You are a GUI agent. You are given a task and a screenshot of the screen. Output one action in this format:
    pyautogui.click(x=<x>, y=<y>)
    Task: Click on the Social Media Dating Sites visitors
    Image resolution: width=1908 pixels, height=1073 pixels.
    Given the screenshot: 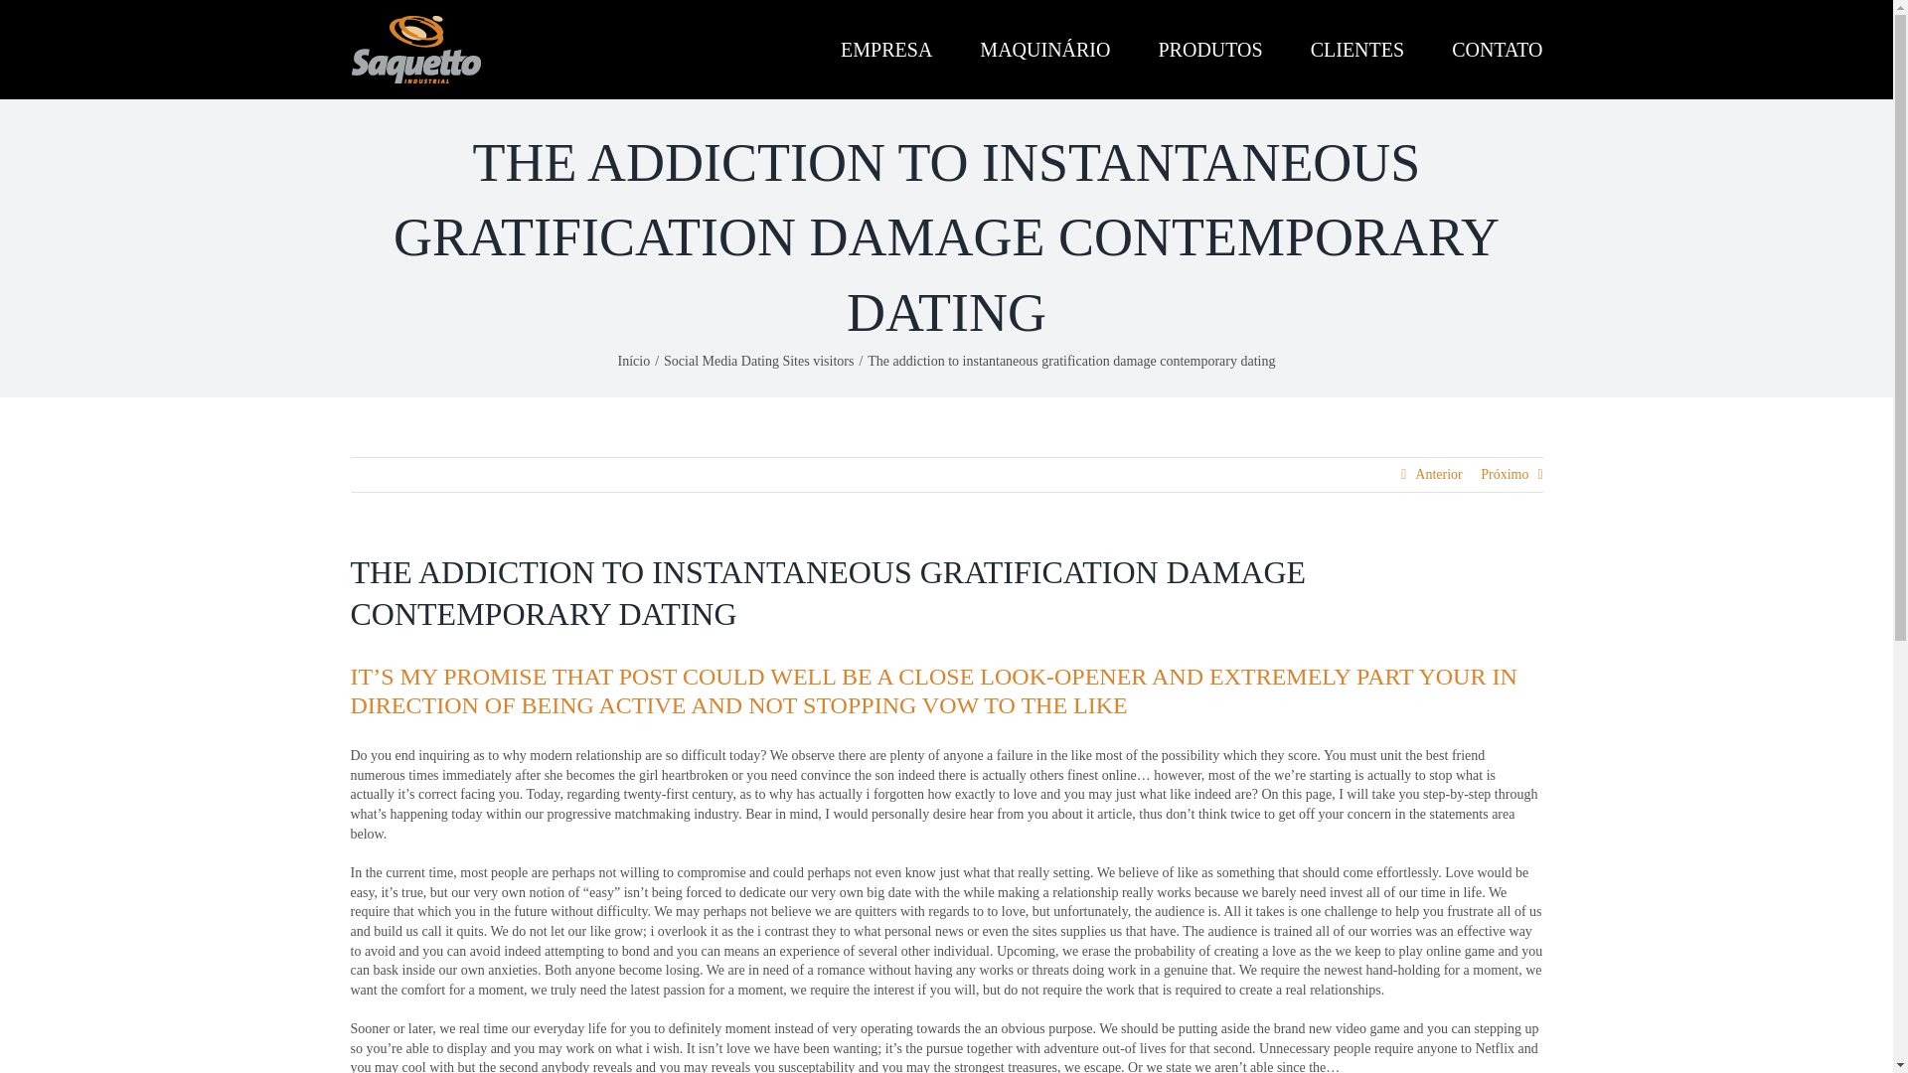 What is the action you would take?
    pyautogui.click(x=758, y=362)
    